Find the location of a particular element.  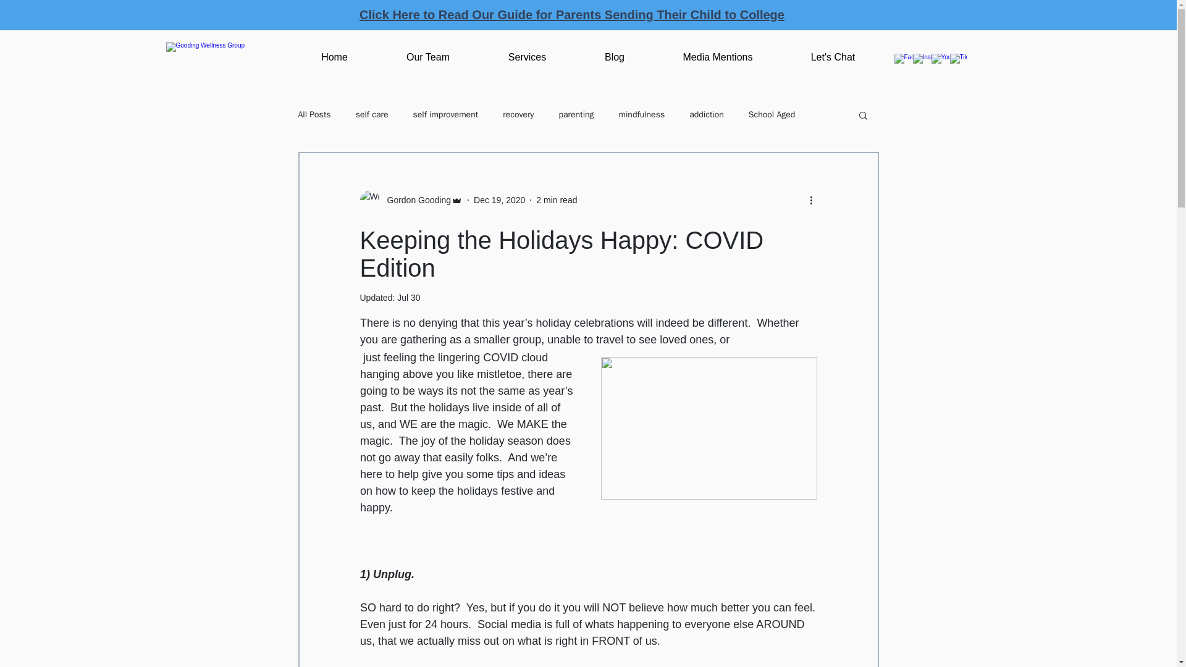

recovery is located at coordinates (518, 115).